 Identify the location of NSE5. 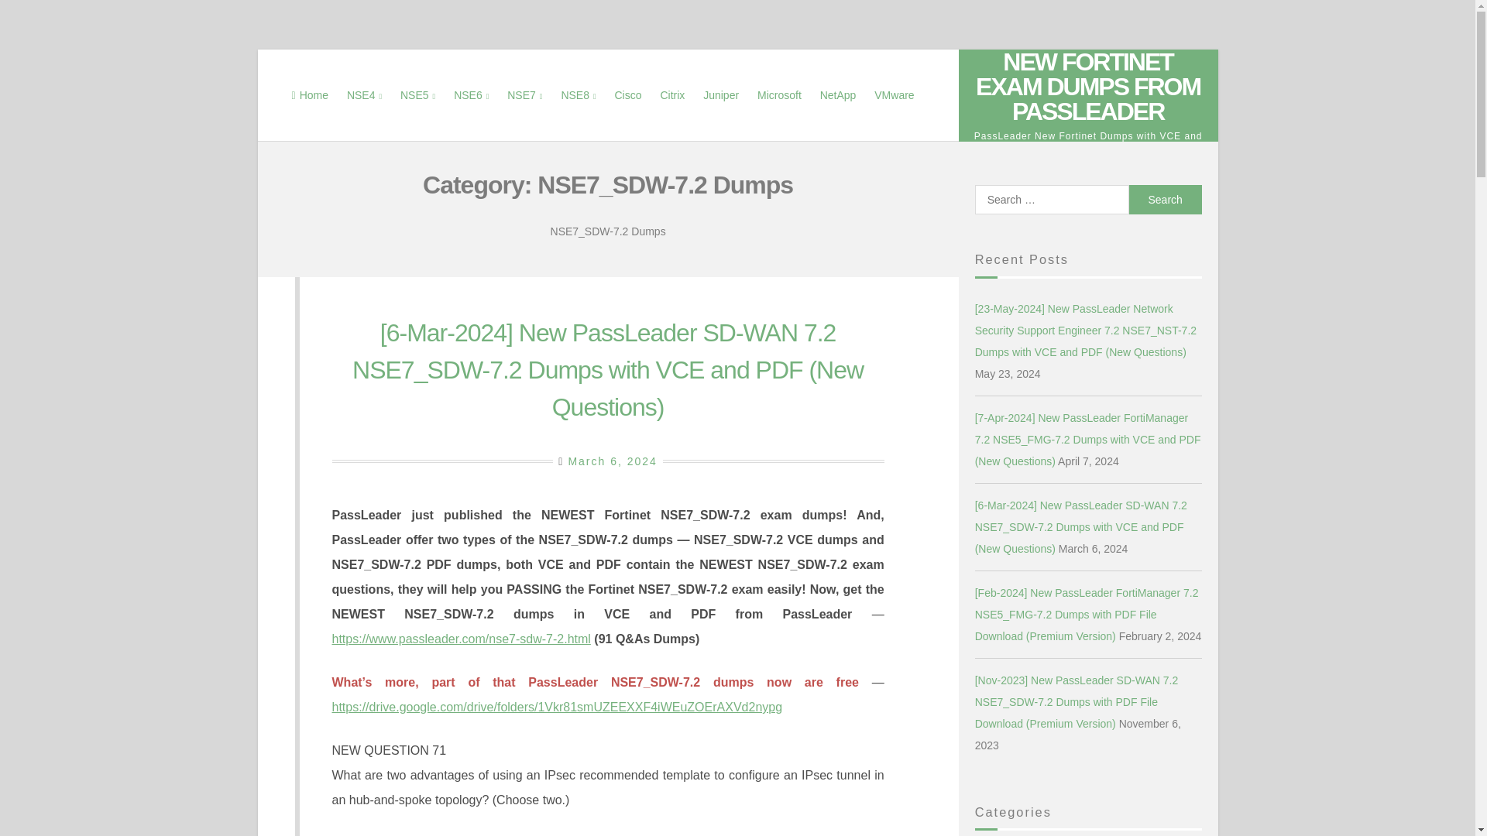
(417, 94).